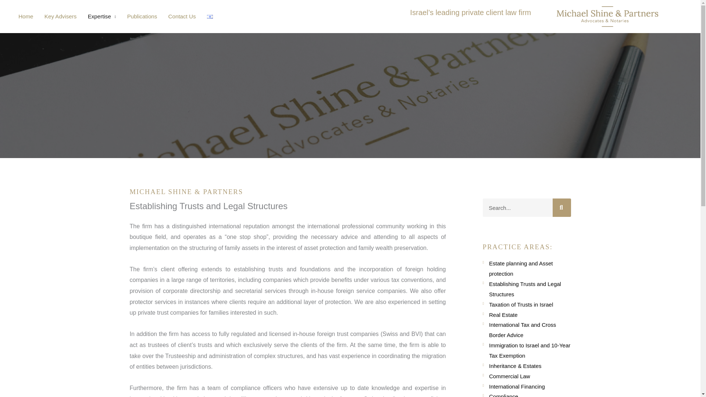  I want to click on Contact Us, so click(182, 17).